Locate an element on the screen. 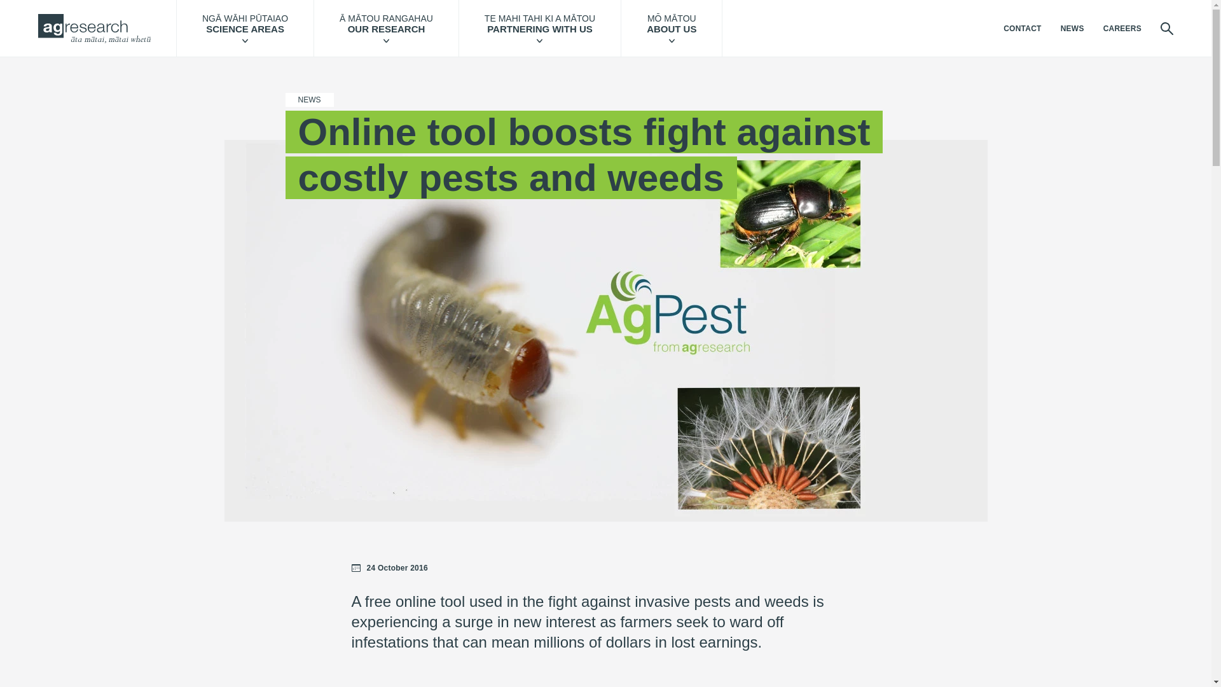 The width and height of the screenshot is (1221, 687). NEWS is located at coordinates (309, 100).